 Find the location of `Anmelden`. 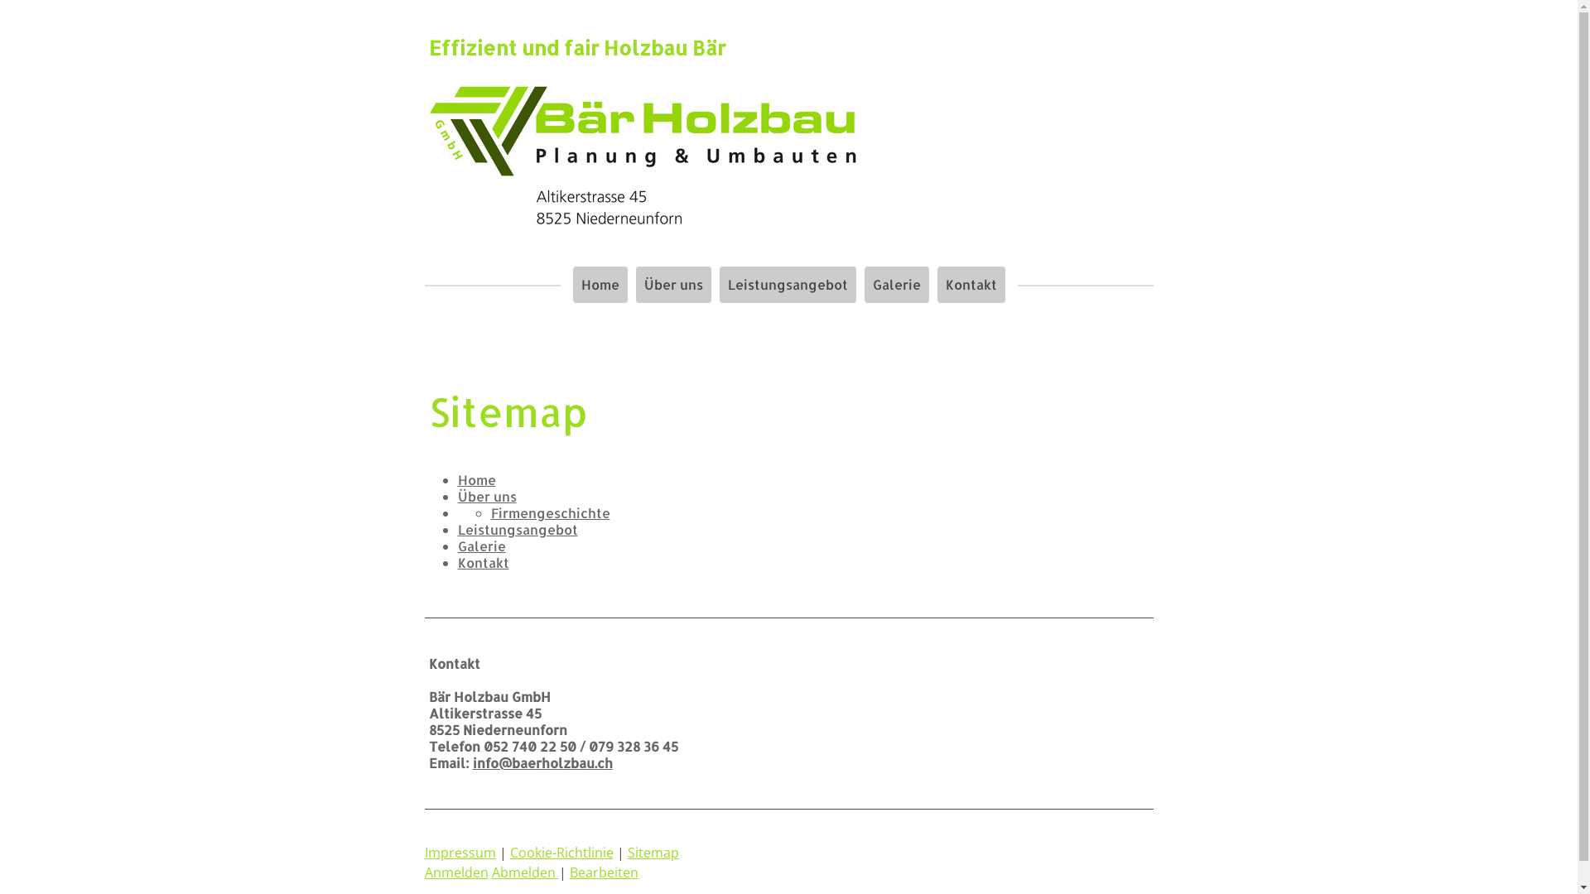

Anmelden is located at coordinates (455, 872).